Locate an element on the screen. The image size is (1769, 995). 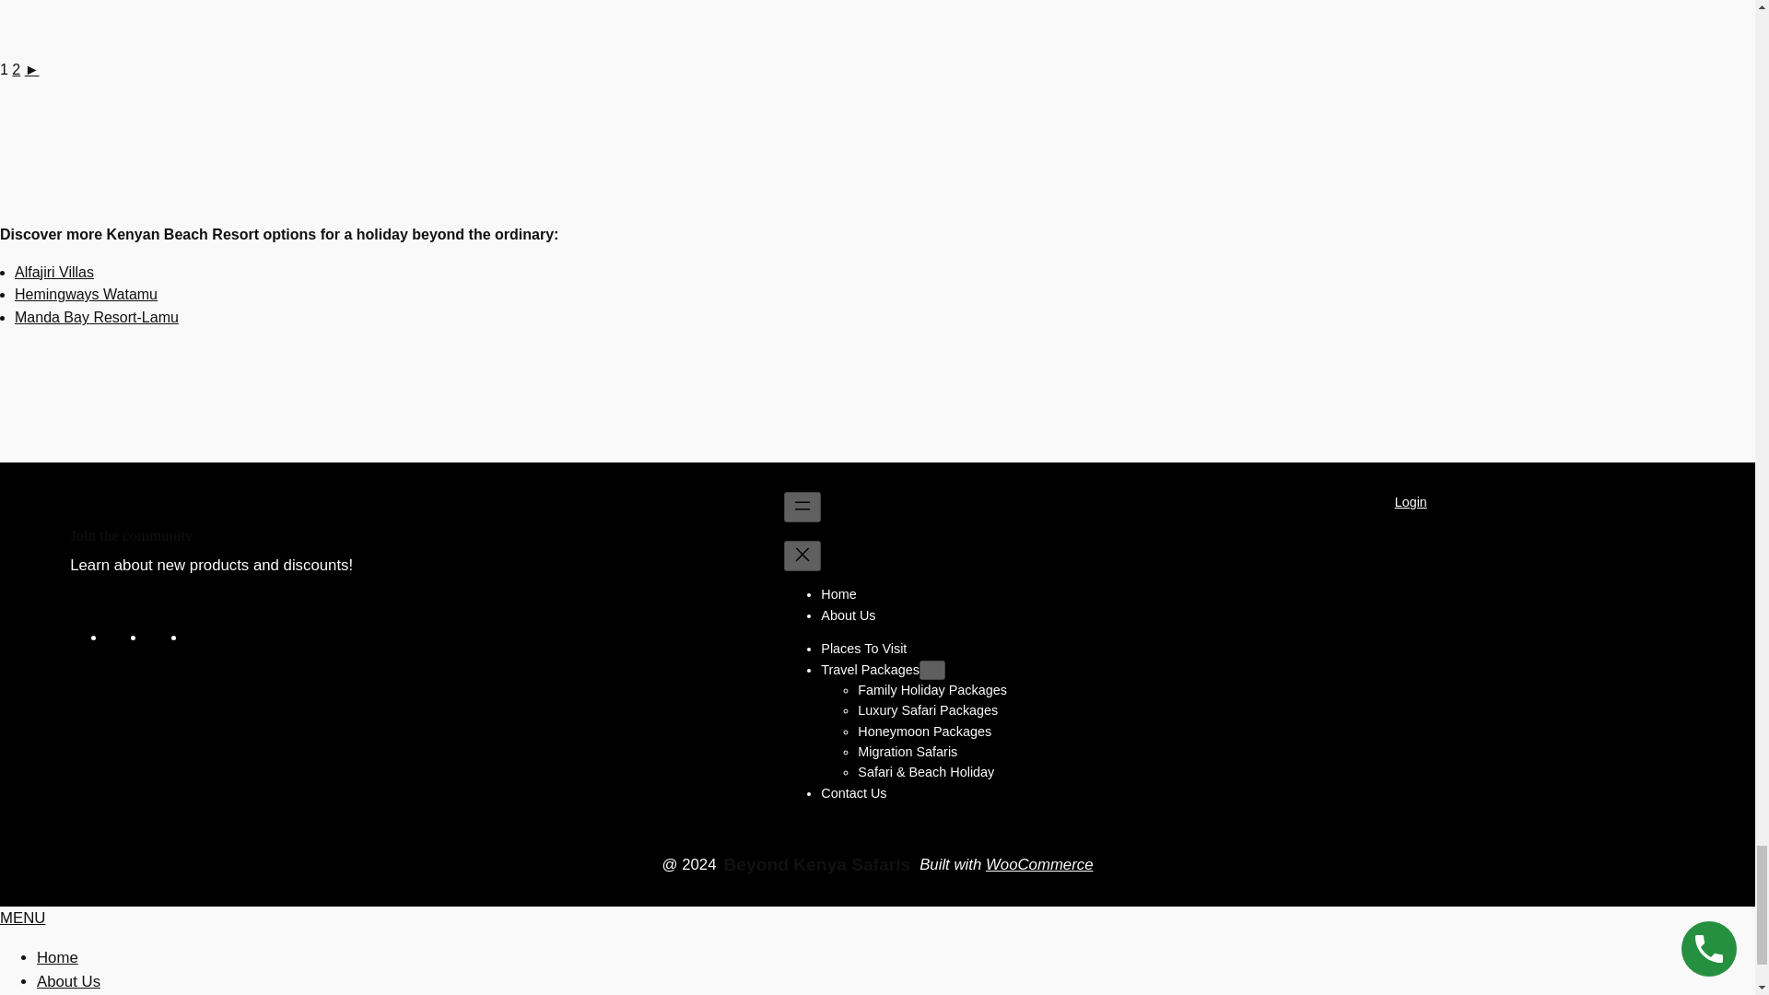
Facebook is located at coordinates (118, 638).